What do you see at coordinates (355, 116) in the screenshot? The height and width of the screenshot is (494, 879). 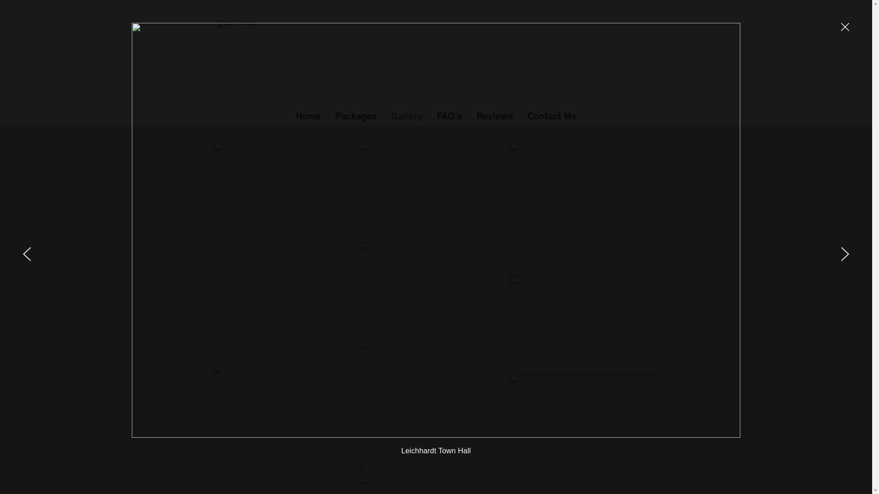 I see `Packages` at bounding box center [355, 116].